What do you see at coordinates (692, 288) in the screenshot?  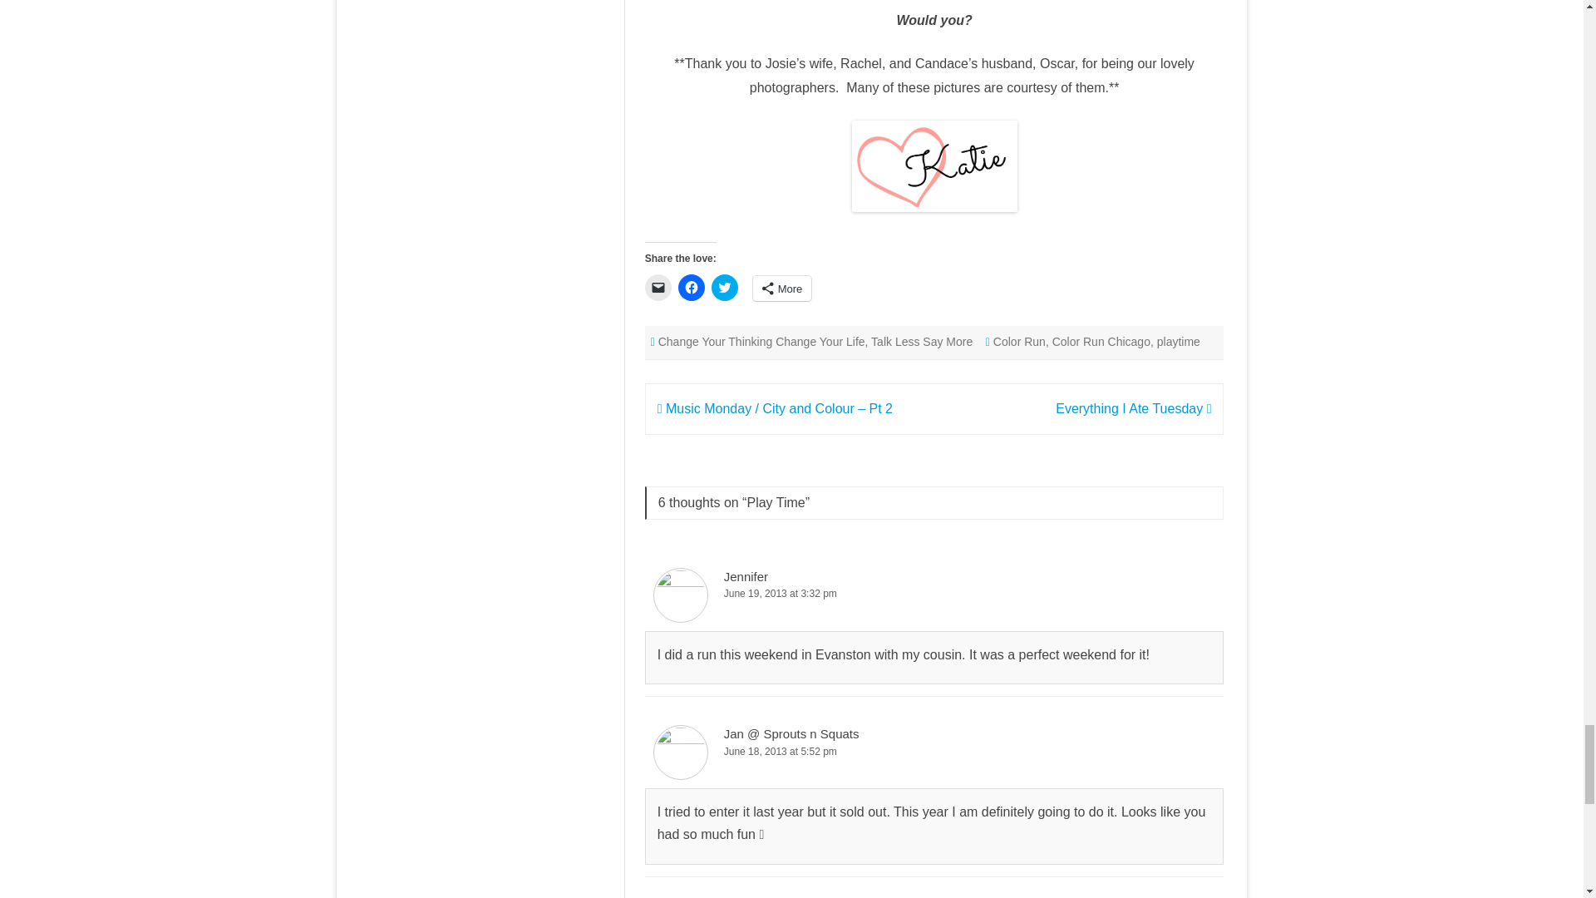 I see `Click to share on Facebook` at bounding box center [692, 288].